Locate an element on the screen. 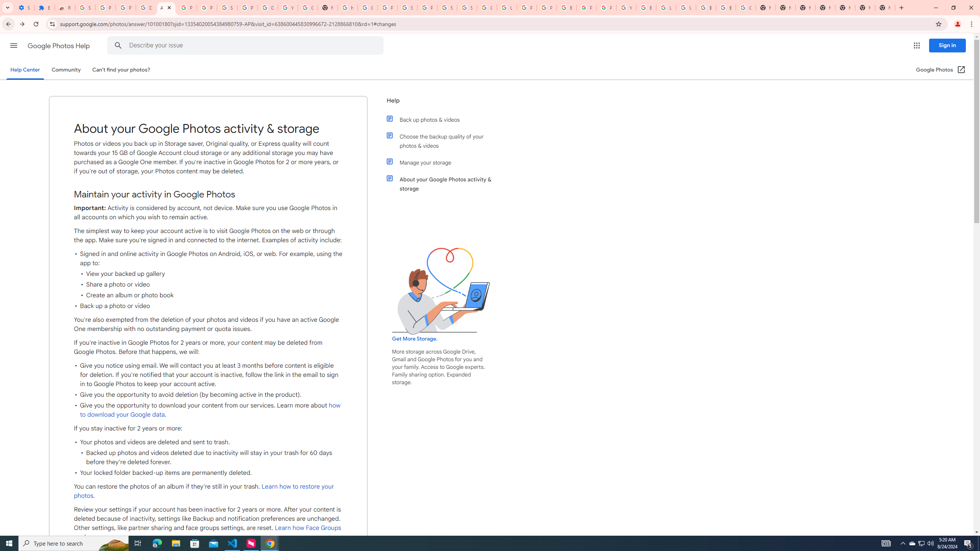 Image resolution: width=980 pixels, height=551 pixels. Main menu is located at coordinates (13, 45).